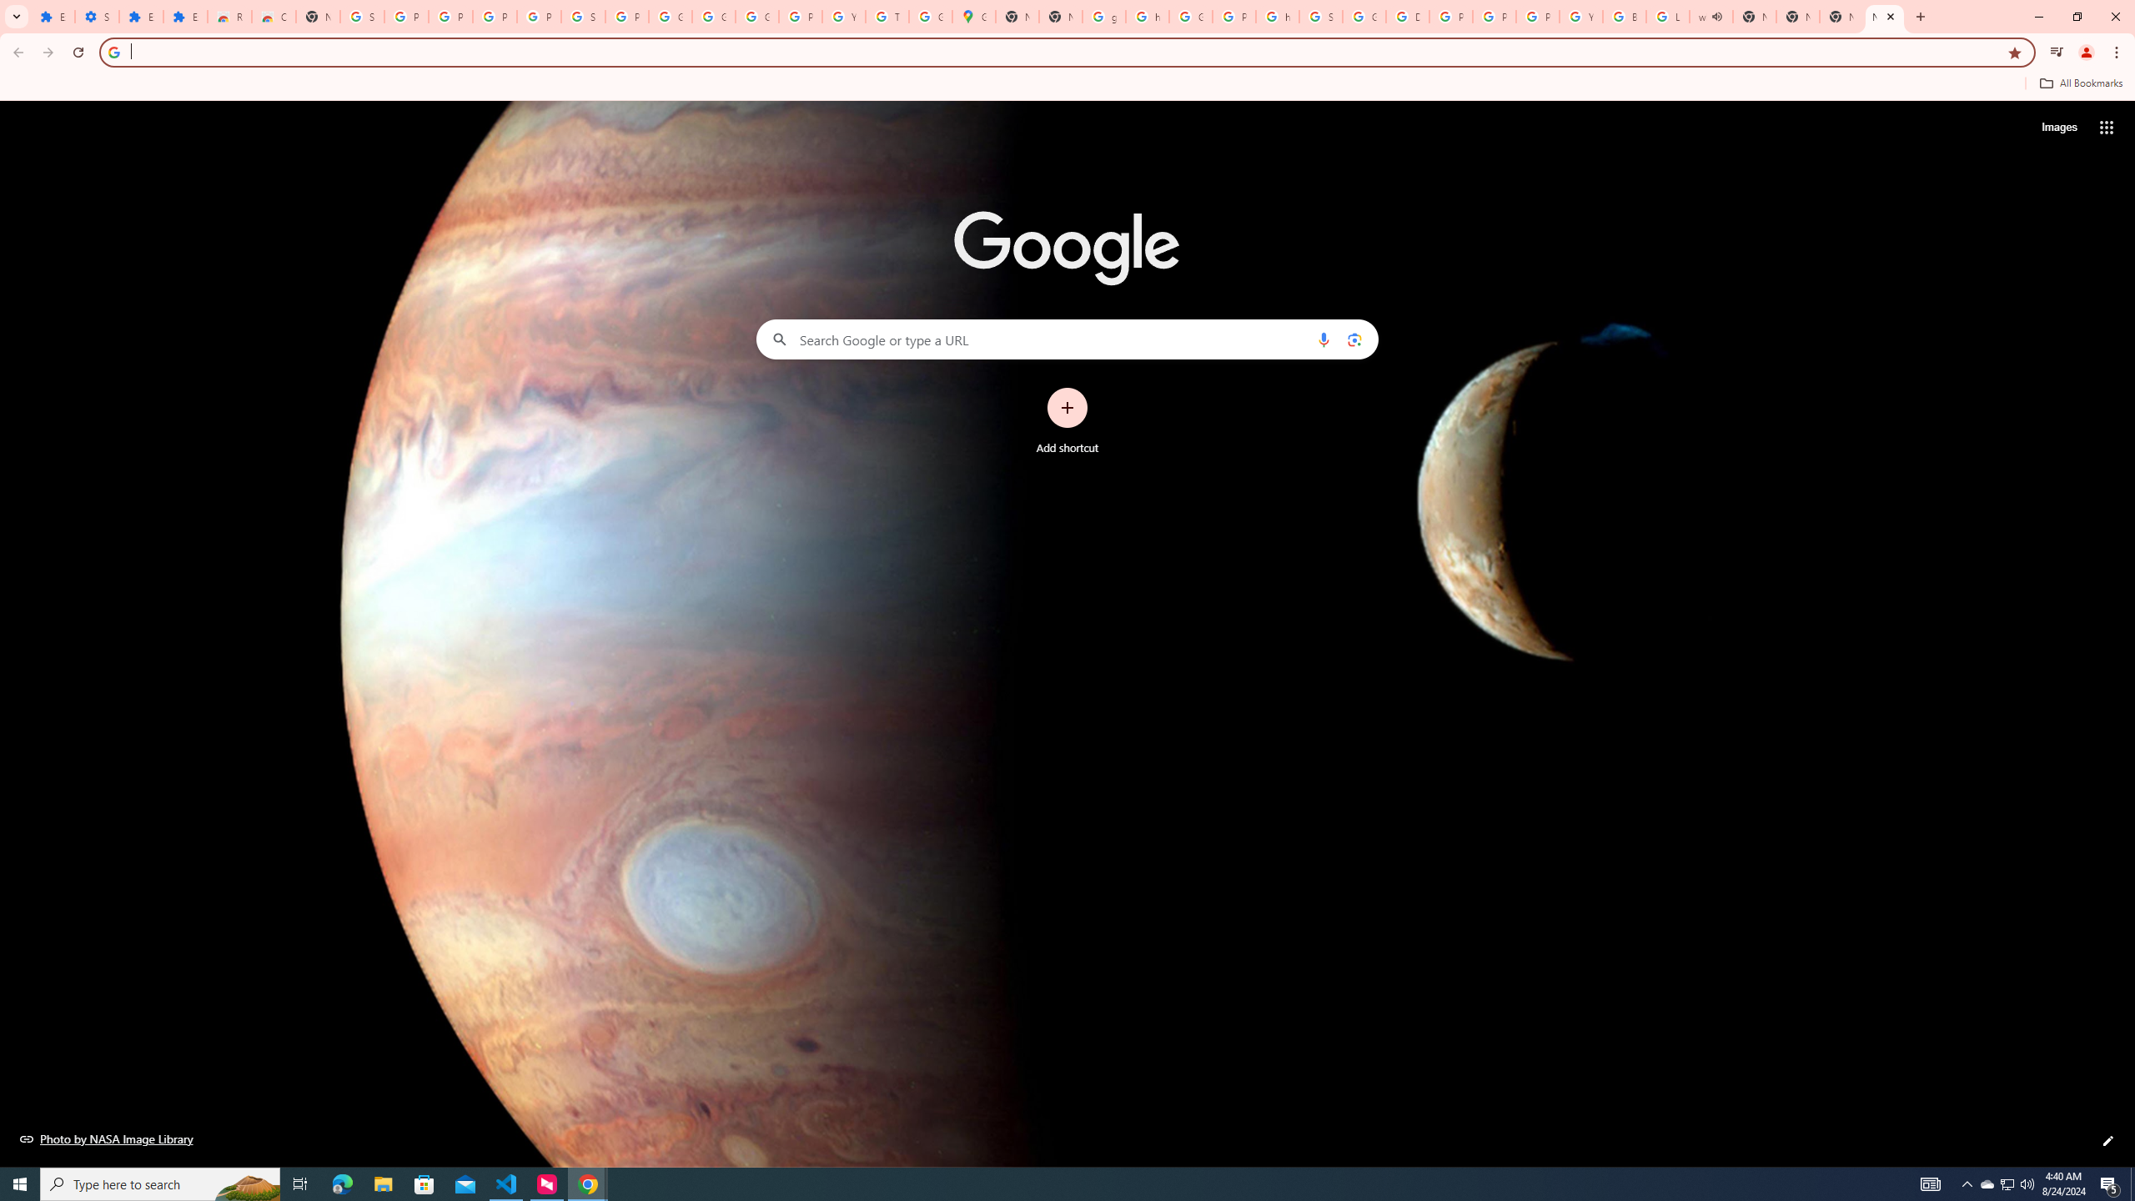  Describe the element at coordinates (1148, 17) in the screenshot. I see `https://scholar.google.com/` at that location.